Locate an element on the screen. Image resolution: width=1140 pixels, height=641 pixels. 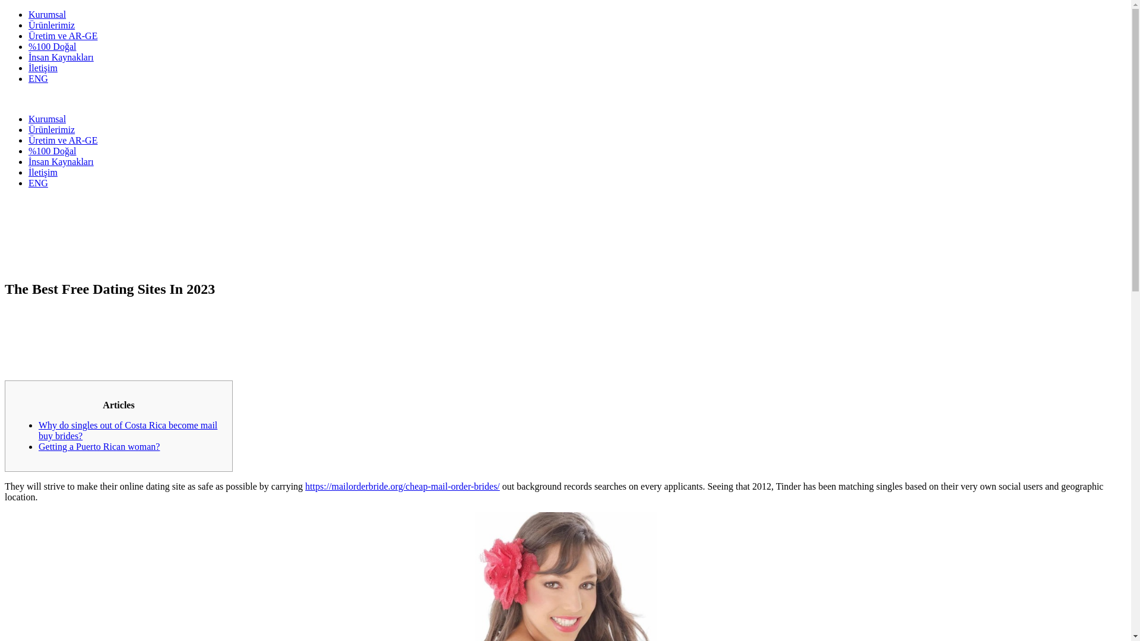
Kurumsal is located at coordinates (47, 14).